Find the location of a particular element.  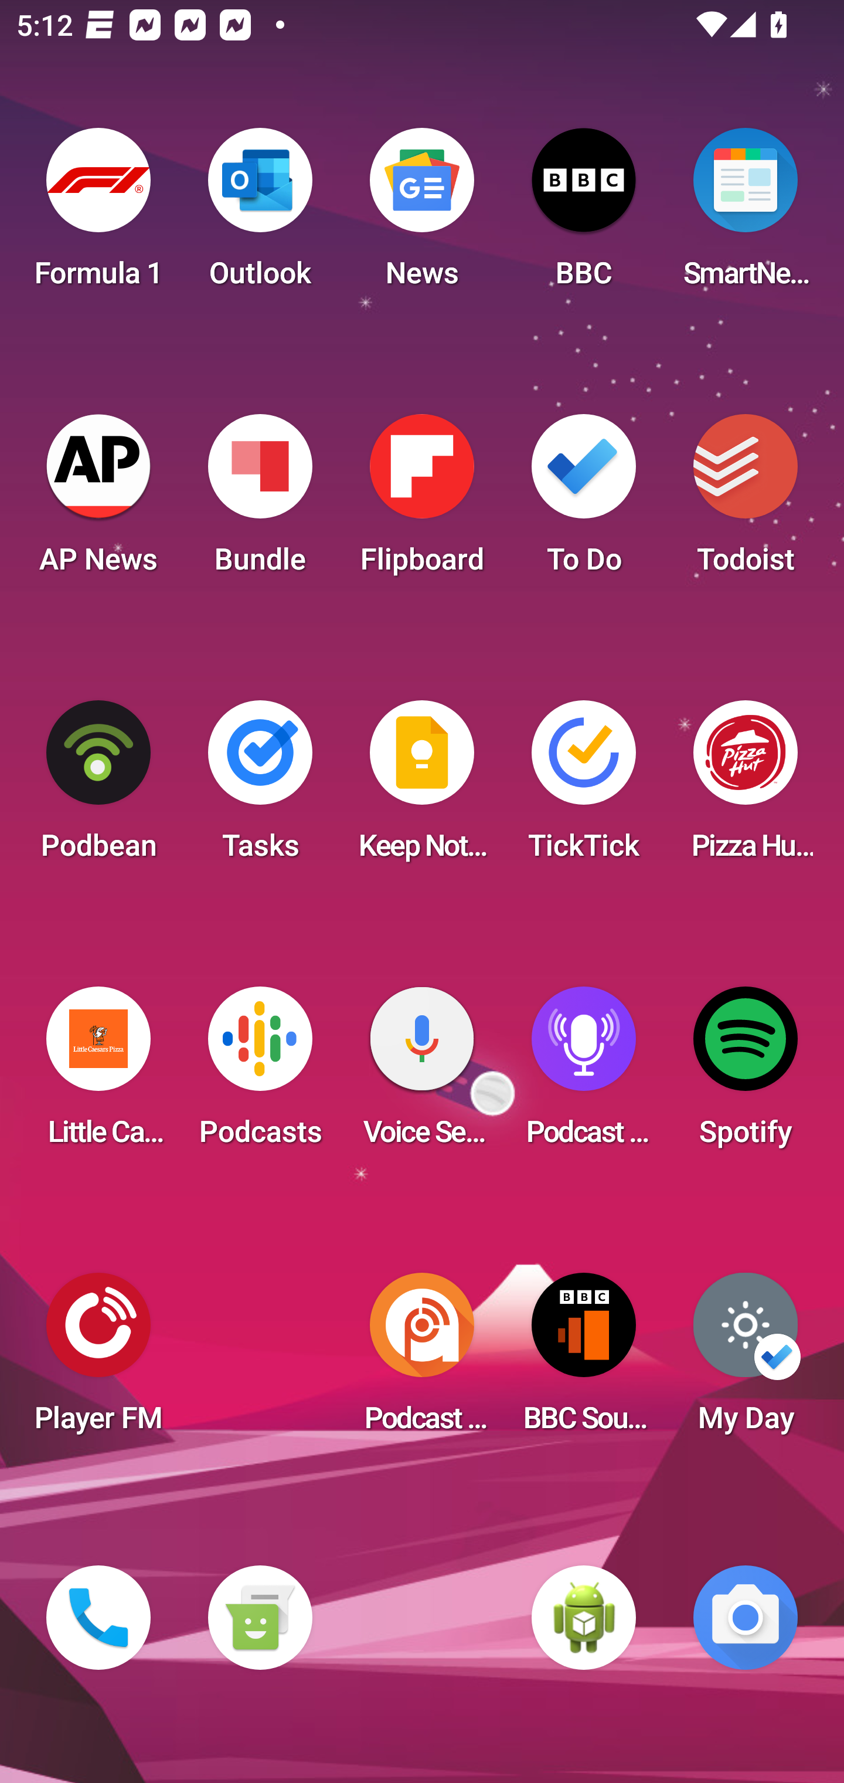

News is located at coordinates (422, 215).